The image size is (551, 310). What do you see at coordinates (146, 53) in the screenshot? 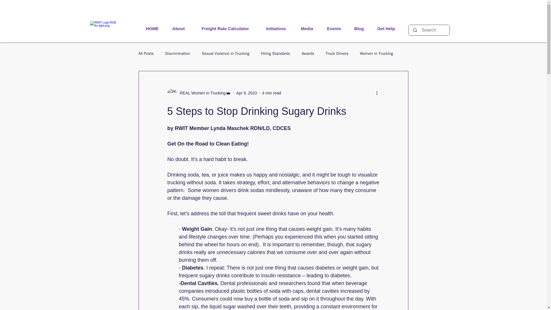
I see `All Posts` at bounding box center [146, 53].